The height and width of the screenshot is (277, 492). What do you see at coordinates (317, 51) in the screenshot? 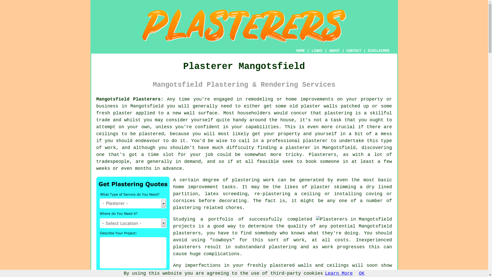
I see `LINKS` at bounding box center [317, 51].